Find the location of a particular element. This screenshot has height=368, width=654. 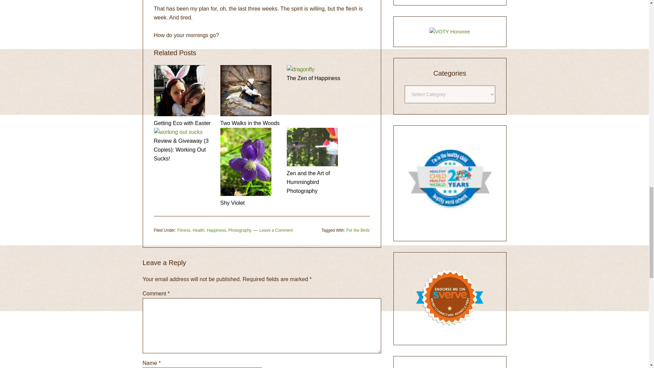

Two Walks in the Woods is located at coordinates (250, 123).